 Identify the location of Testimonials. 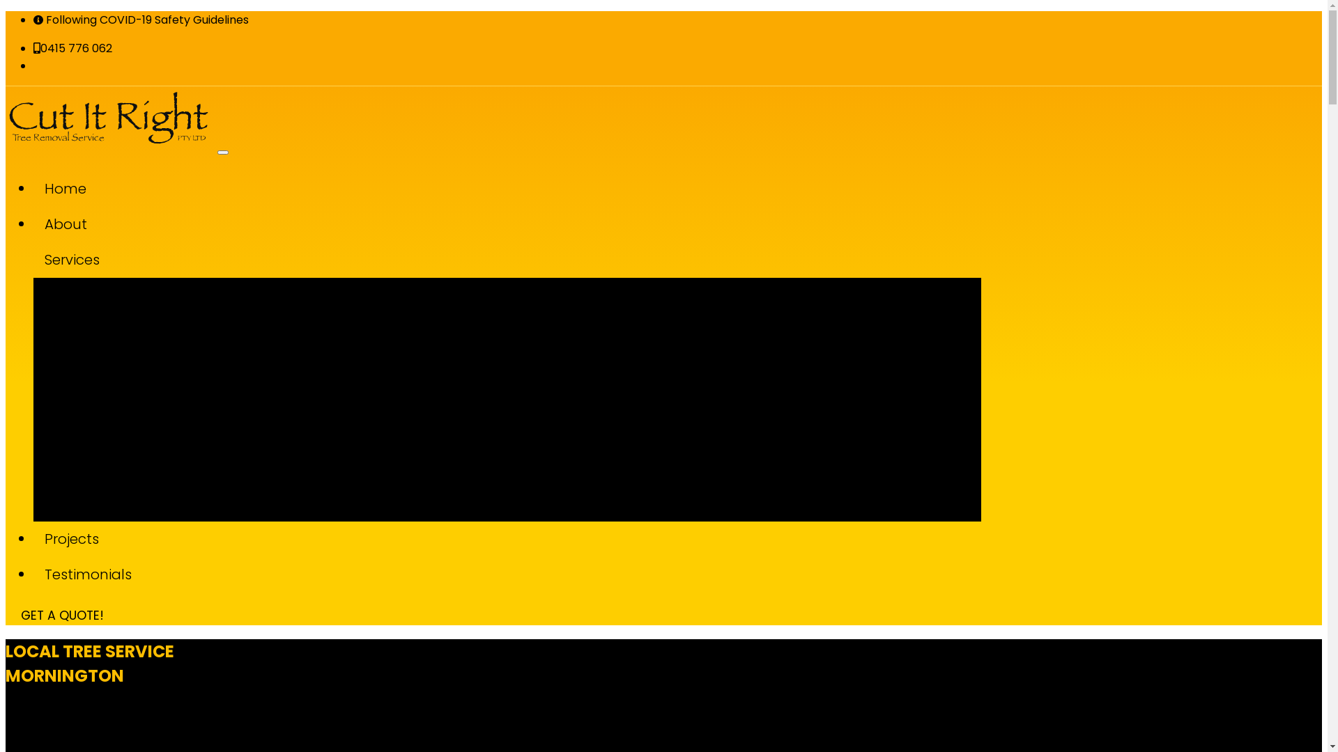
(507, 575).